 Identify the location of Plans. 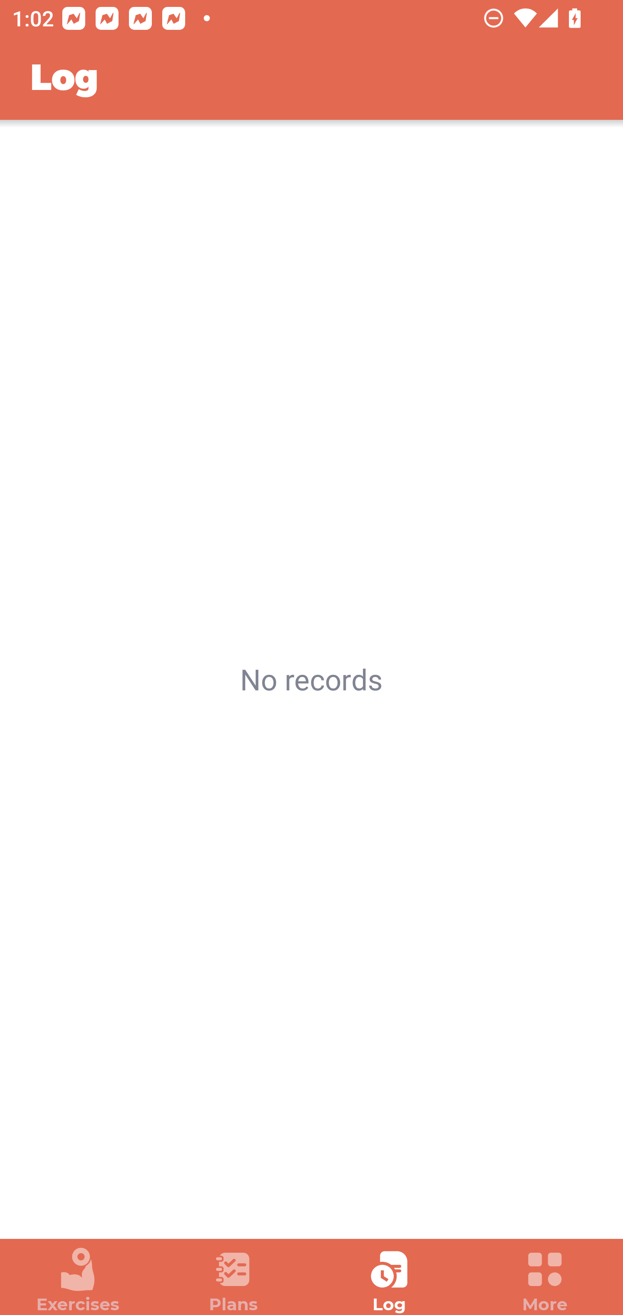
(234, 1280).